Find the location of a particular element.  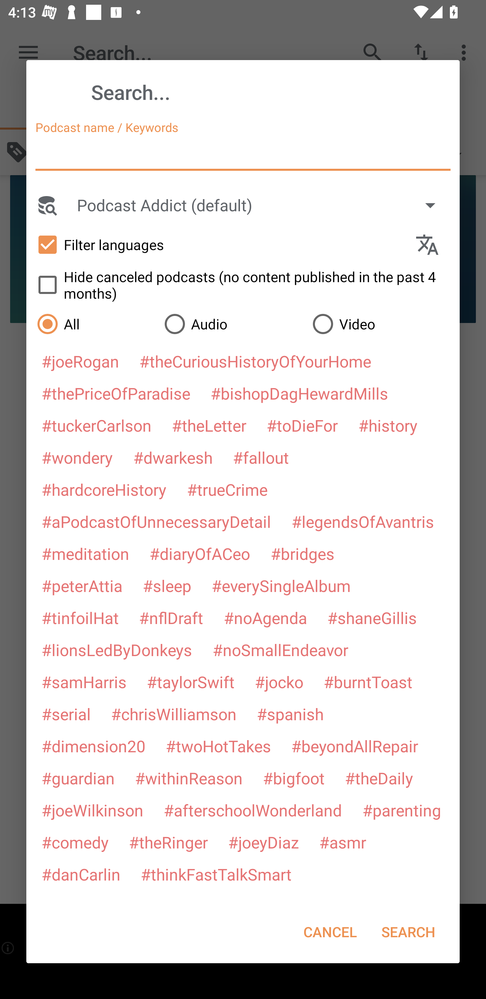

Video is located at coordinates (380, 324).